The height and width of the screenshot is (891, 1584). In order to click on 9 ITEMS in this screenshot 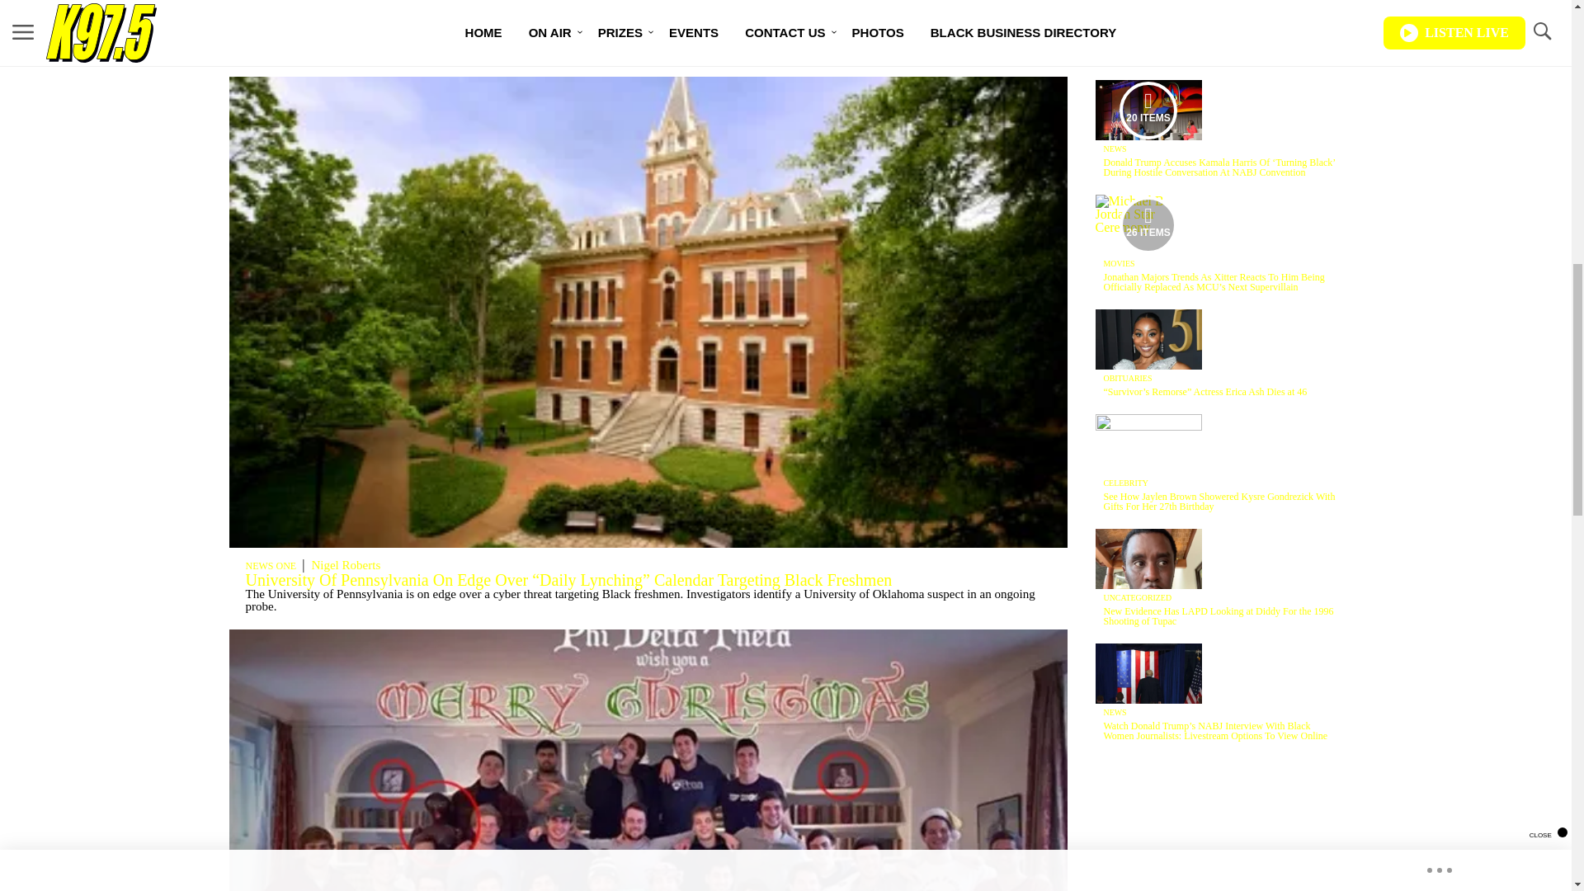, I will do `click(1148, 13)`.